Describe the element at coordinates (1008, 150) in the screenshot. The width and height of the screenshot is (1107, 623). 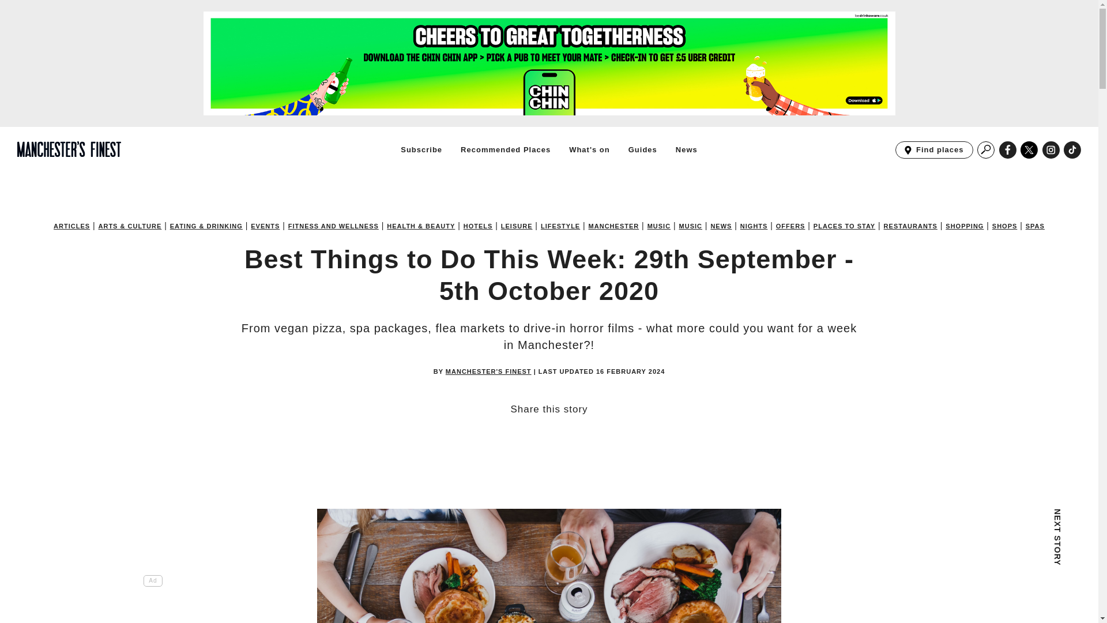
I see `Go to Manchester's Finest Facebook page` at that location.